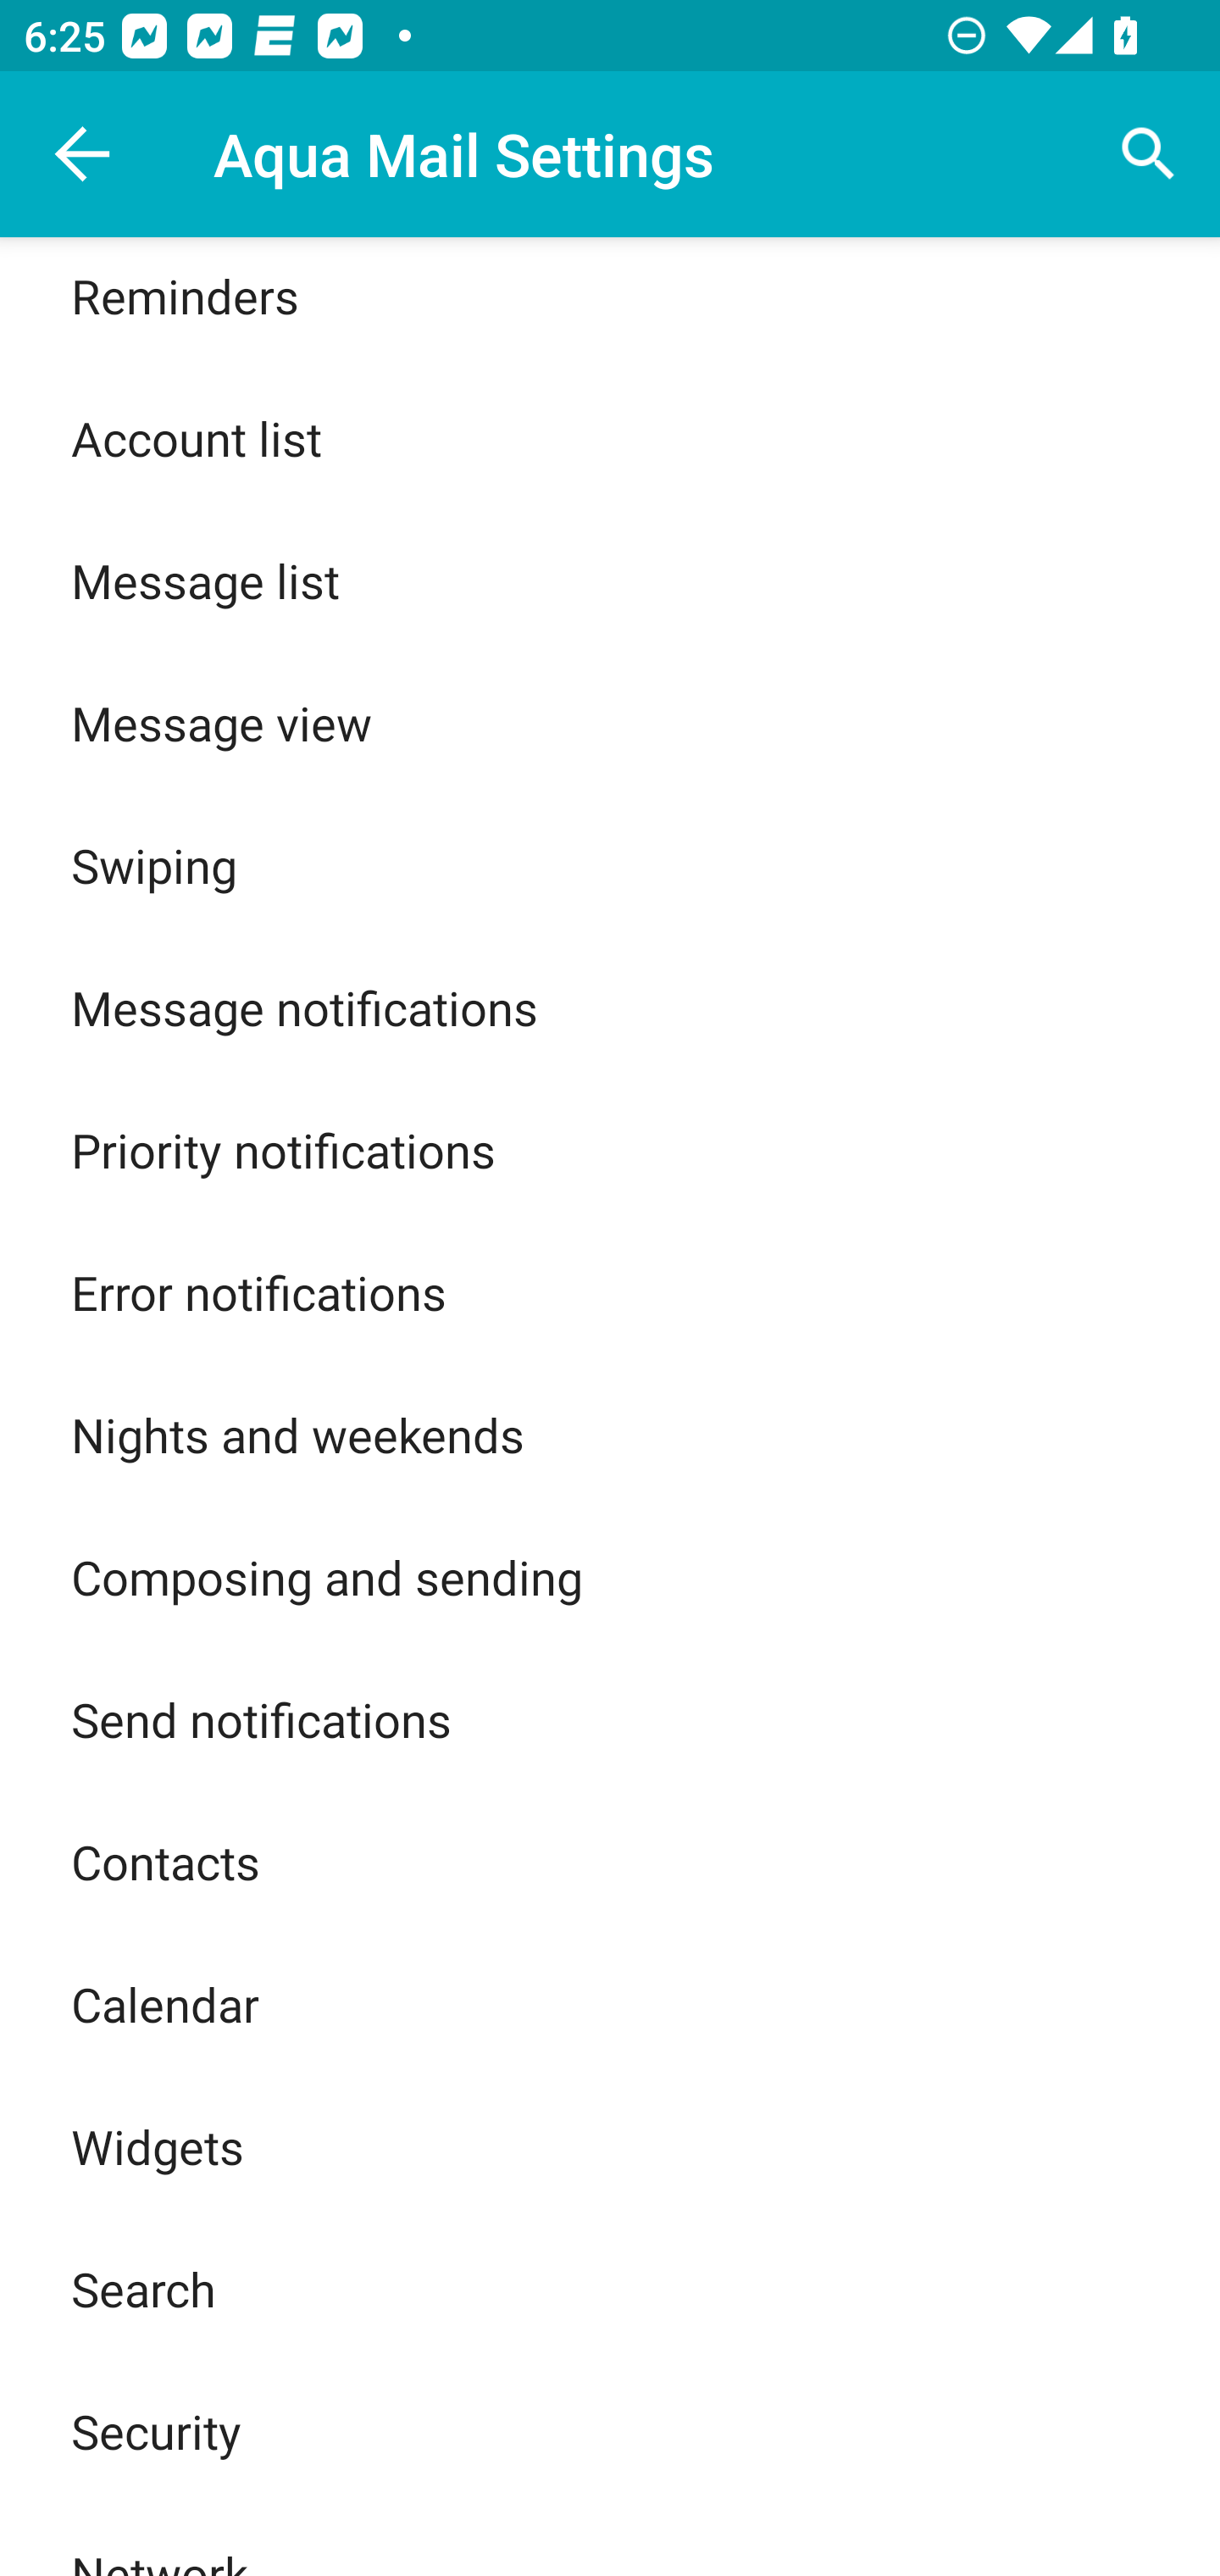 This screenshot has width=1220, height=2576. What do you see at coordinates (610, 1291) in the screenshot?
I see `Error notifications` at bounding box center [610, 1291].